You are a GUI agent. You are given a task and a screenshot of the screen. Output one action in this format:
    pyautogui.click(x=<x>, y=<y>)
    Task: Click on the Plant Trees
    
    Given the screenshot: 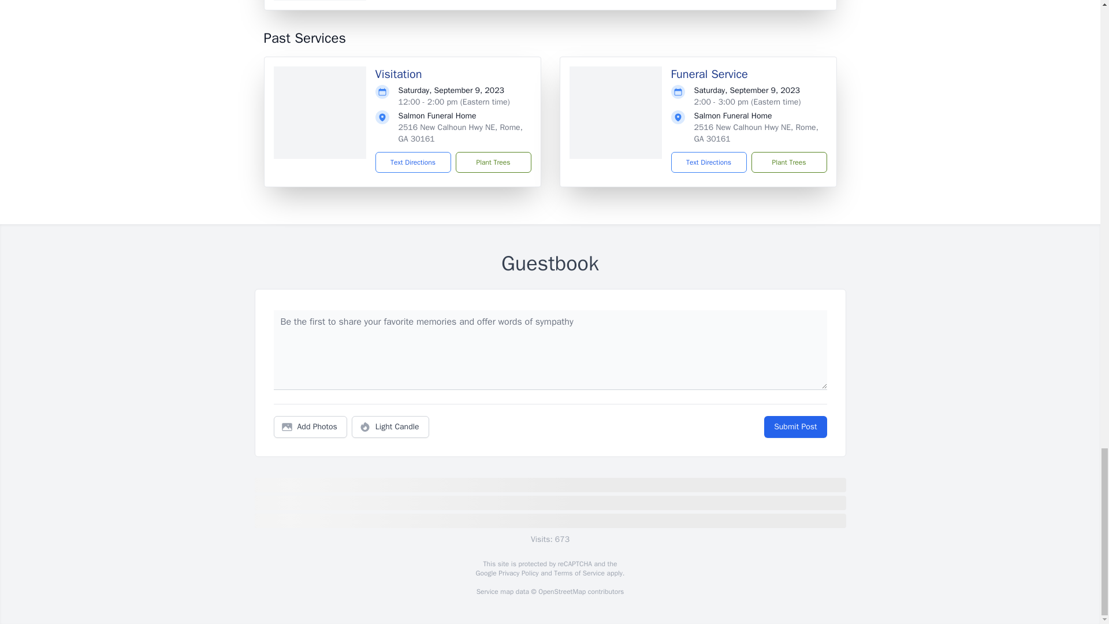 What is the action you would take?
    pyautogui.click(x=788, y=162)
    